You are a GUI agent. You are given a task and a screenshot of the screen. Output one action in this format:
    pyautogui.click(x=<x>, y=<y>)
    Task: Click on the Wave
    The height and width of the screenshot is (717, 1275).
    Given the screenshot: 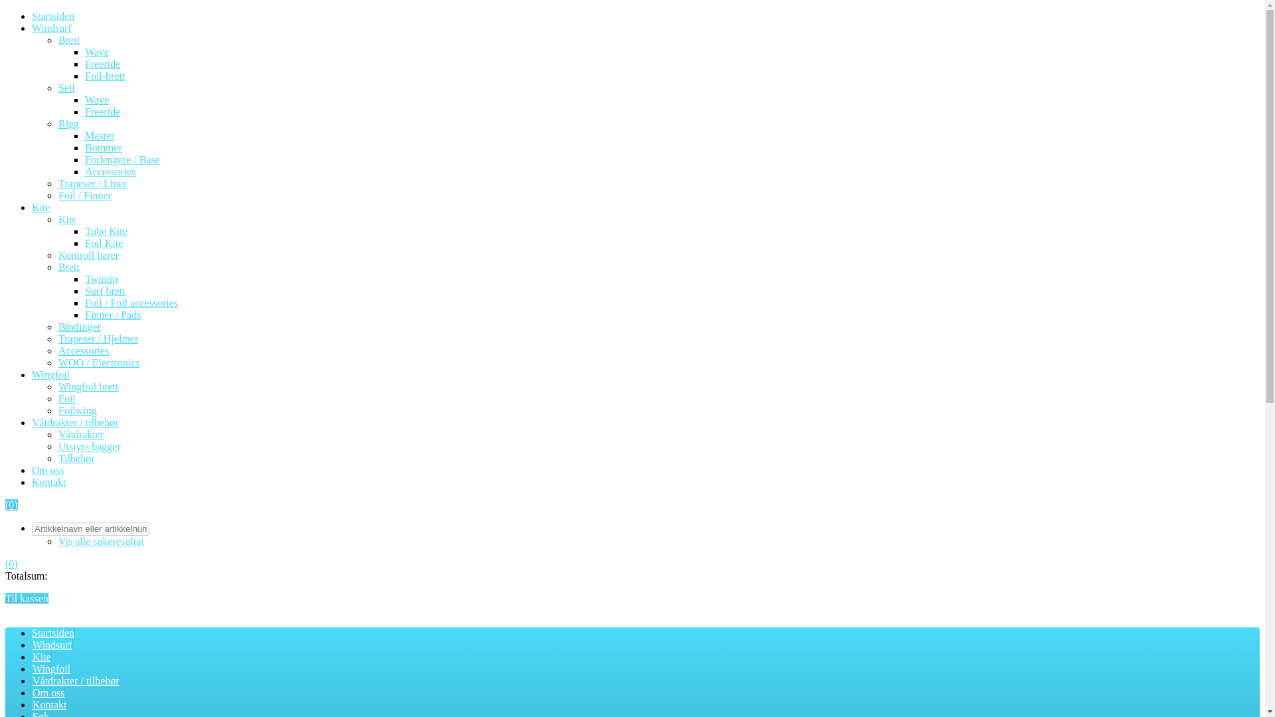 What is the action you would take?
    pyautogui.click(x=97, y=52)
    